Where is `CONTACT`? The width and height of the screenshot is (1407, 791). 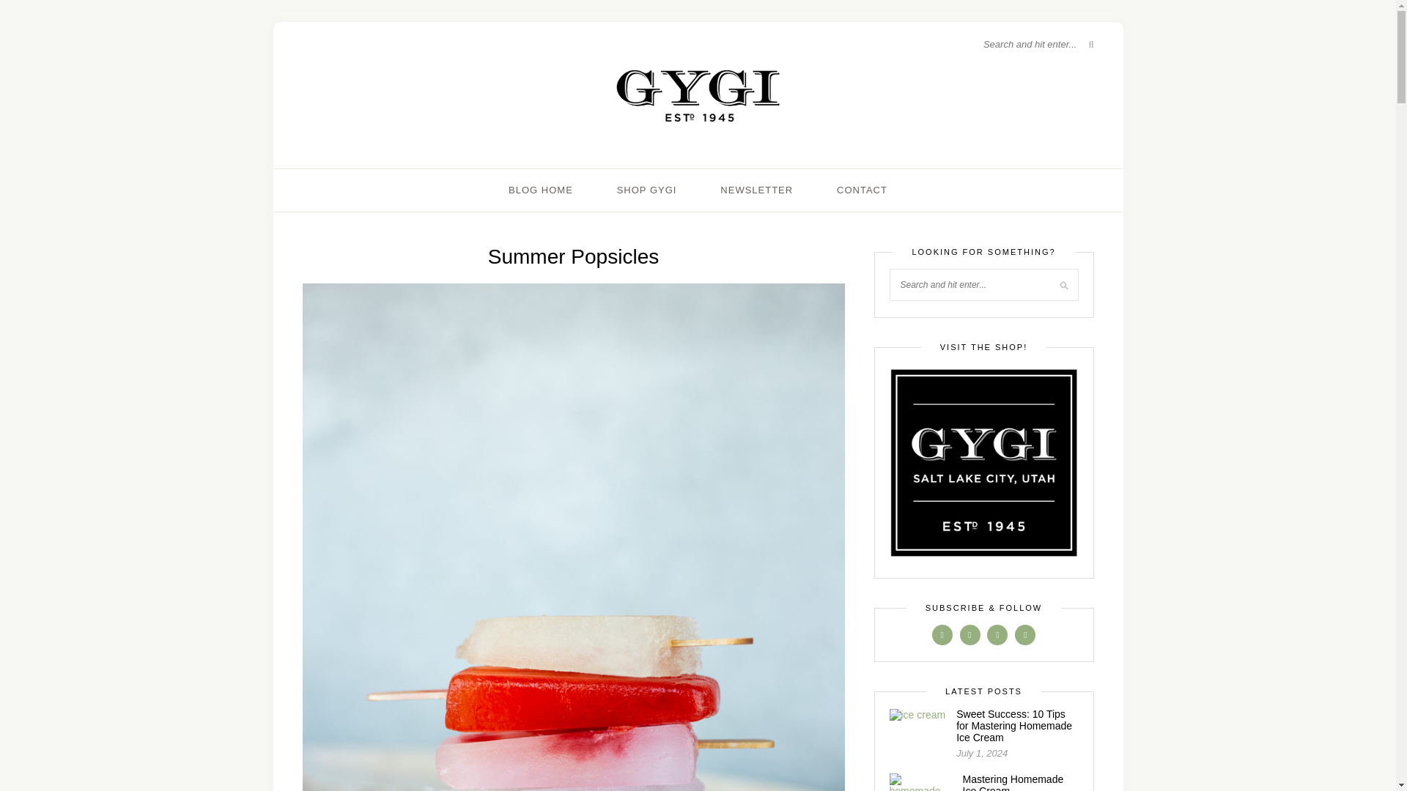
CONTACT is located at coordinates (862, 190).